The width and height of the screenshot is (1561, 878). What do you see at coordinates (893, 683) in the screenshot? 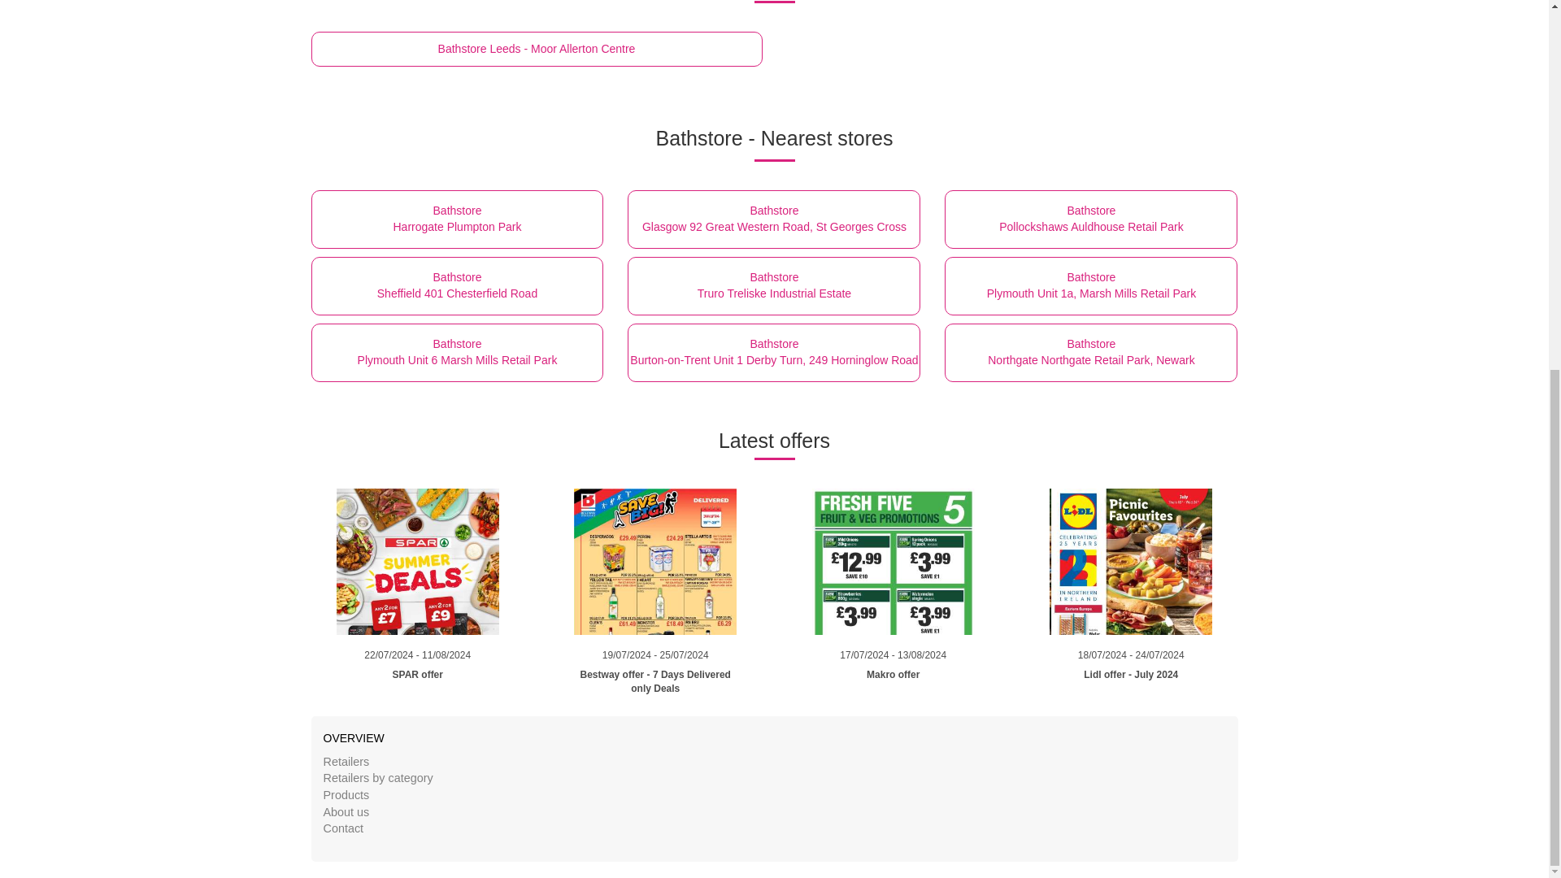
I see `Retailers` at bounding box center [893, 683].